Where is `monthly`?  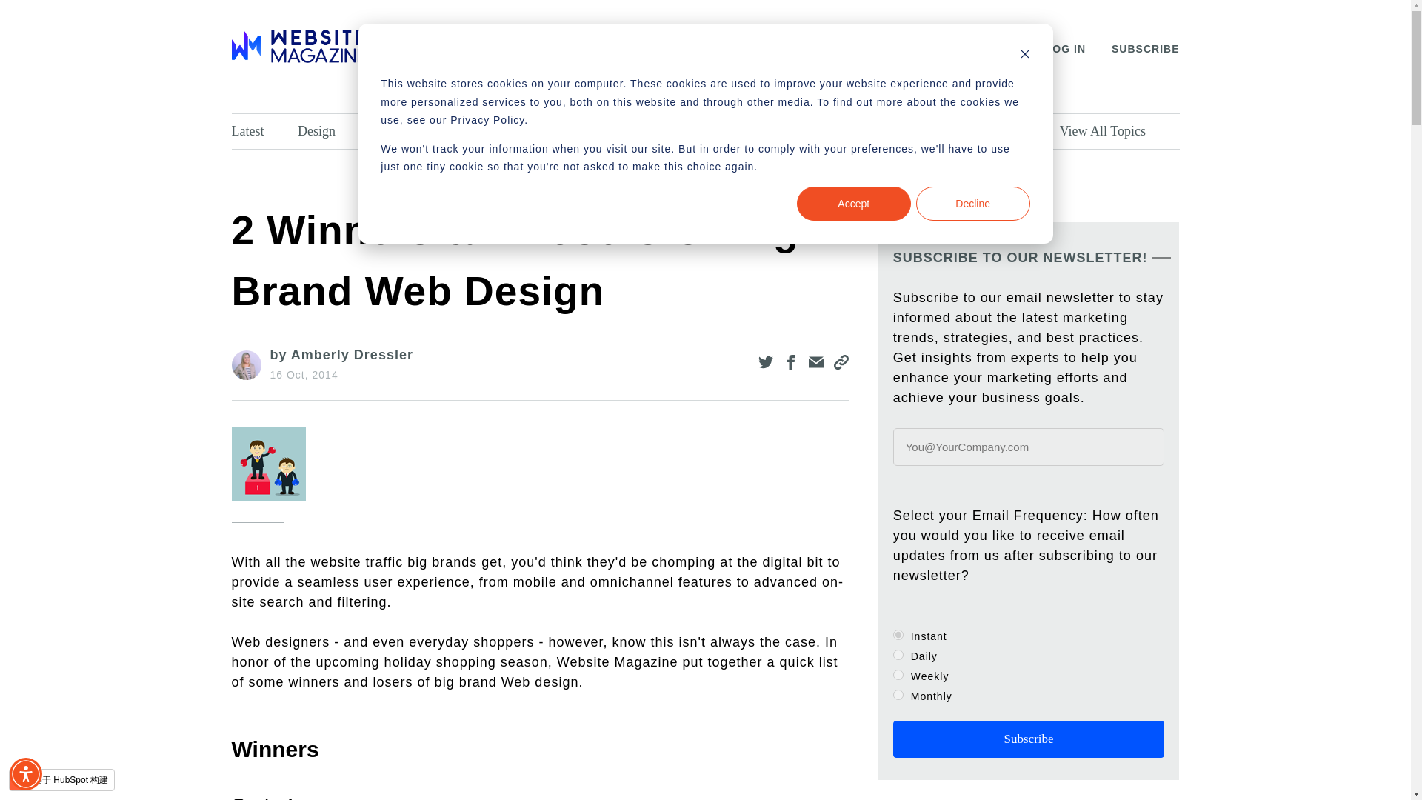 monthly is located at coordinates (898, 695).